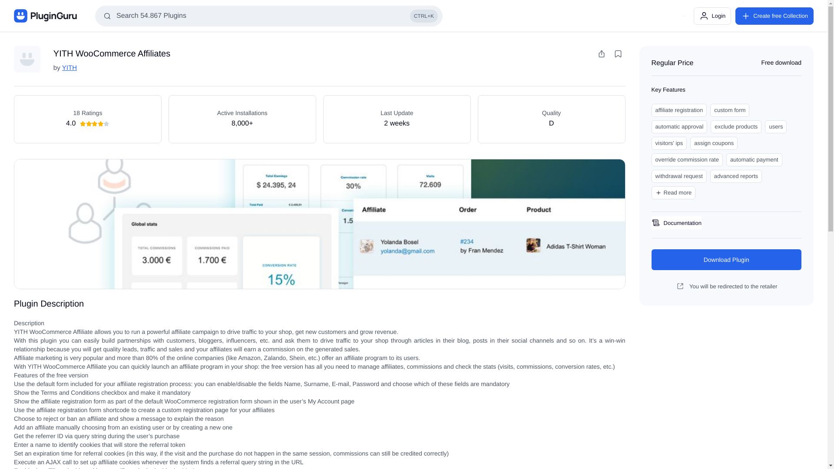 This screenshot has height=469, width=834. Describe the element at coordinates (687, 160) in the screenshot. I see `override commission rate` at that location.